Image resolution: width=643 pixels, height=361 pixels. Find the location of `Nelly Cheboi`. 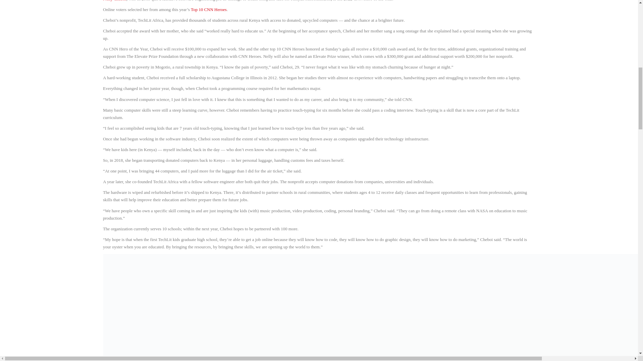

Nelly Cheboi is located at coordinates (115, 1).